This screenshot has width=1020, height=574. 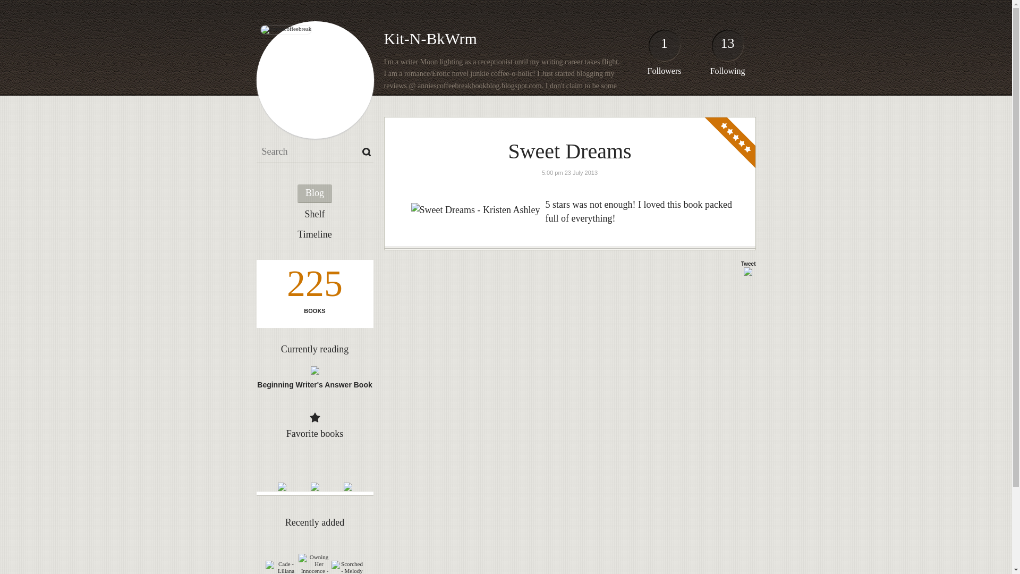 I want to click on Recently added, so click(x=314, y=522).